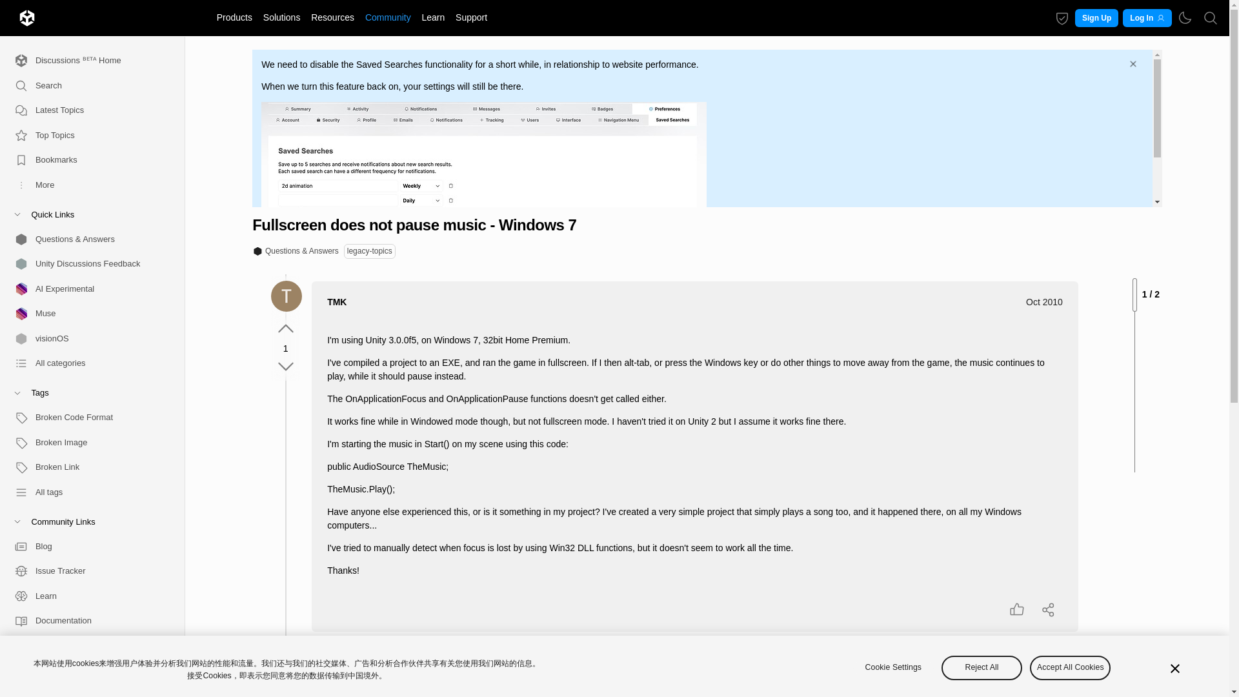 This screenshot has height=697, width=1239. Describe the element at coordinates (87, 595) in the screenshot. I see `Learn` at that location.